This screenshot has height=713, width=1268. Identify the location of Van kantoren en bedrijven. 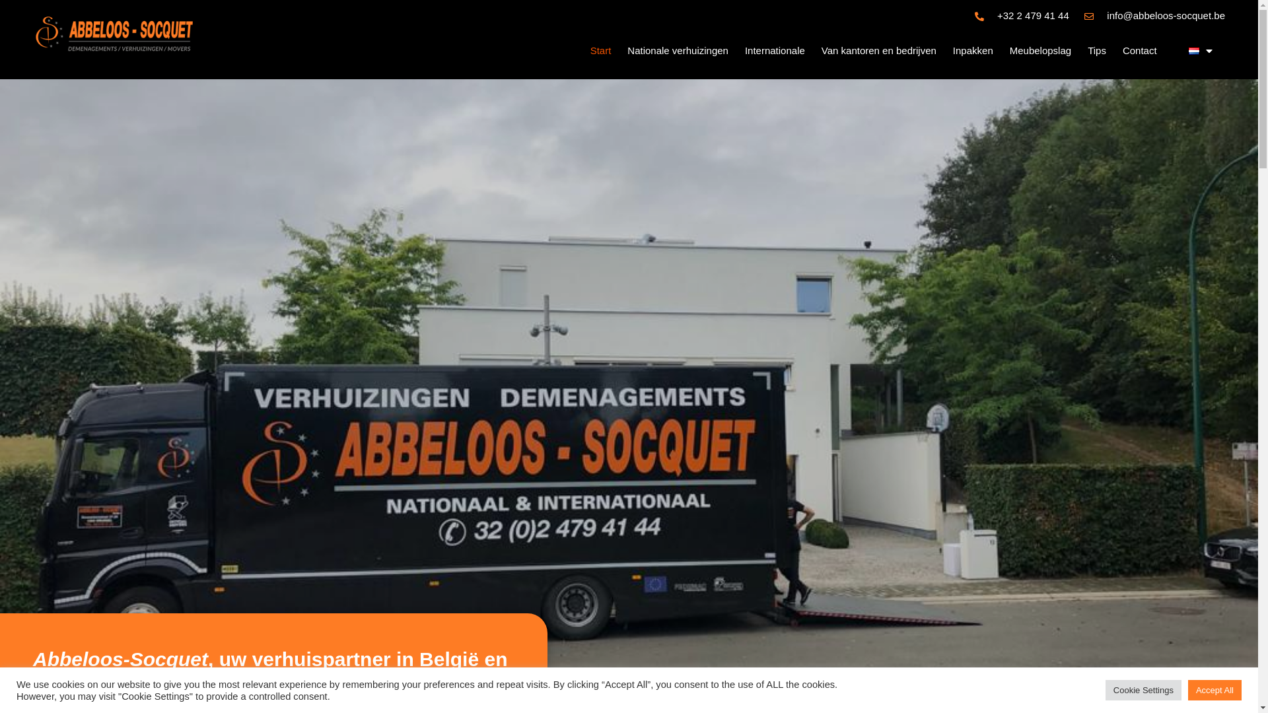
(879, 51).